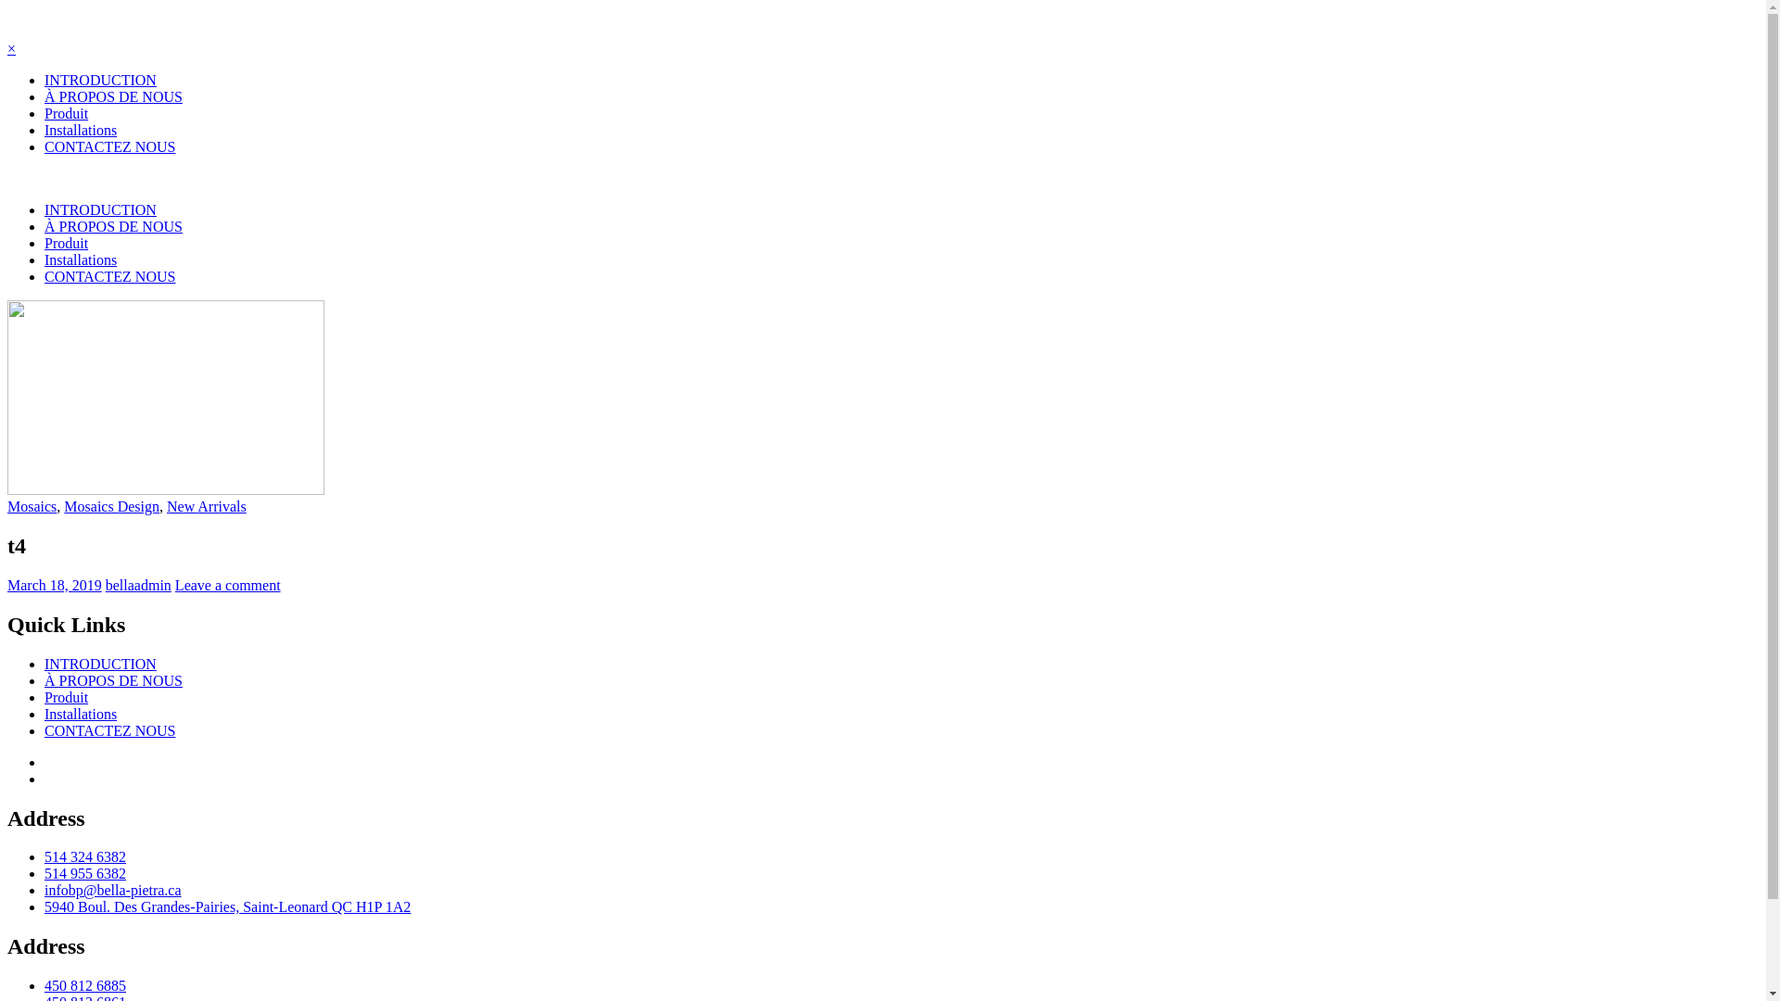 This screenshot has height=1001, width=1780. Describe the element at coordinates (85, 986) in the screenshot. I see `450 812 6885` at that location.